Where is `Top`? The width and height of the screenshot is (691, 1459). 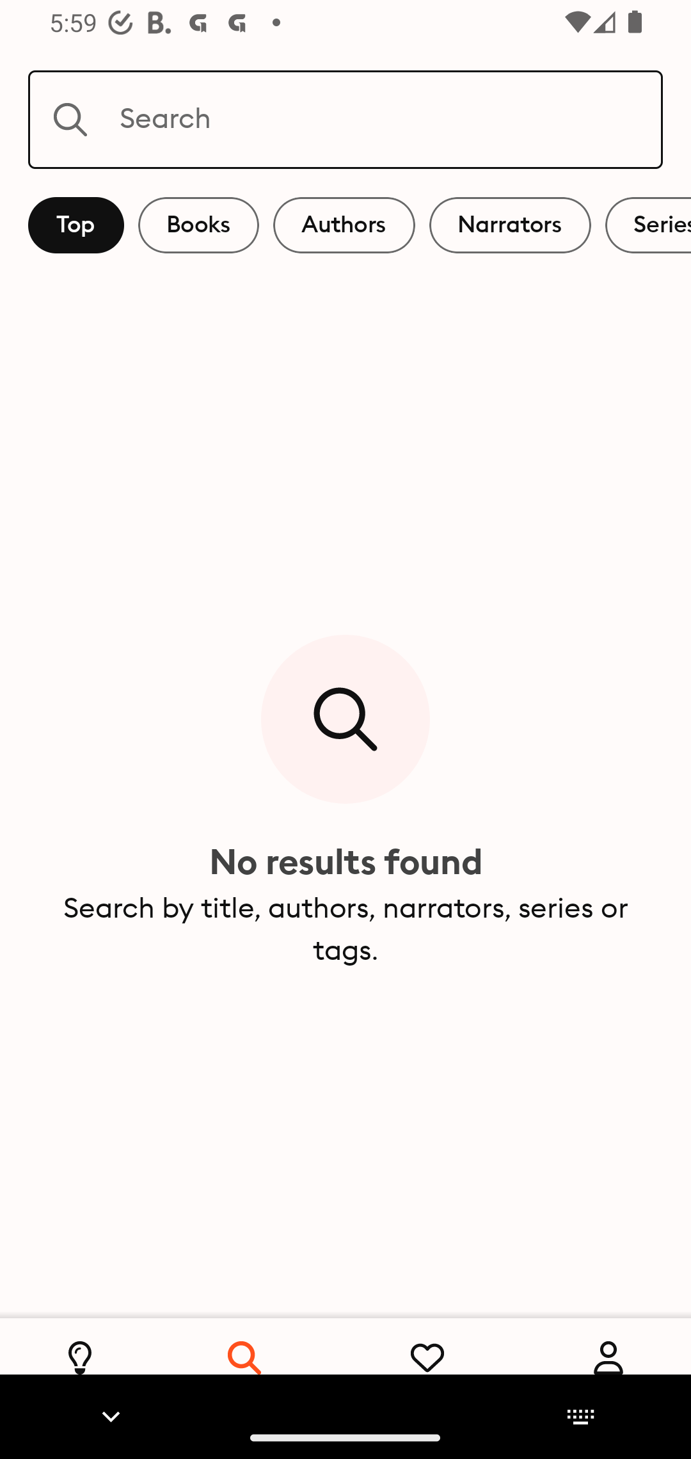 Top is located at coordinates (76, 225).